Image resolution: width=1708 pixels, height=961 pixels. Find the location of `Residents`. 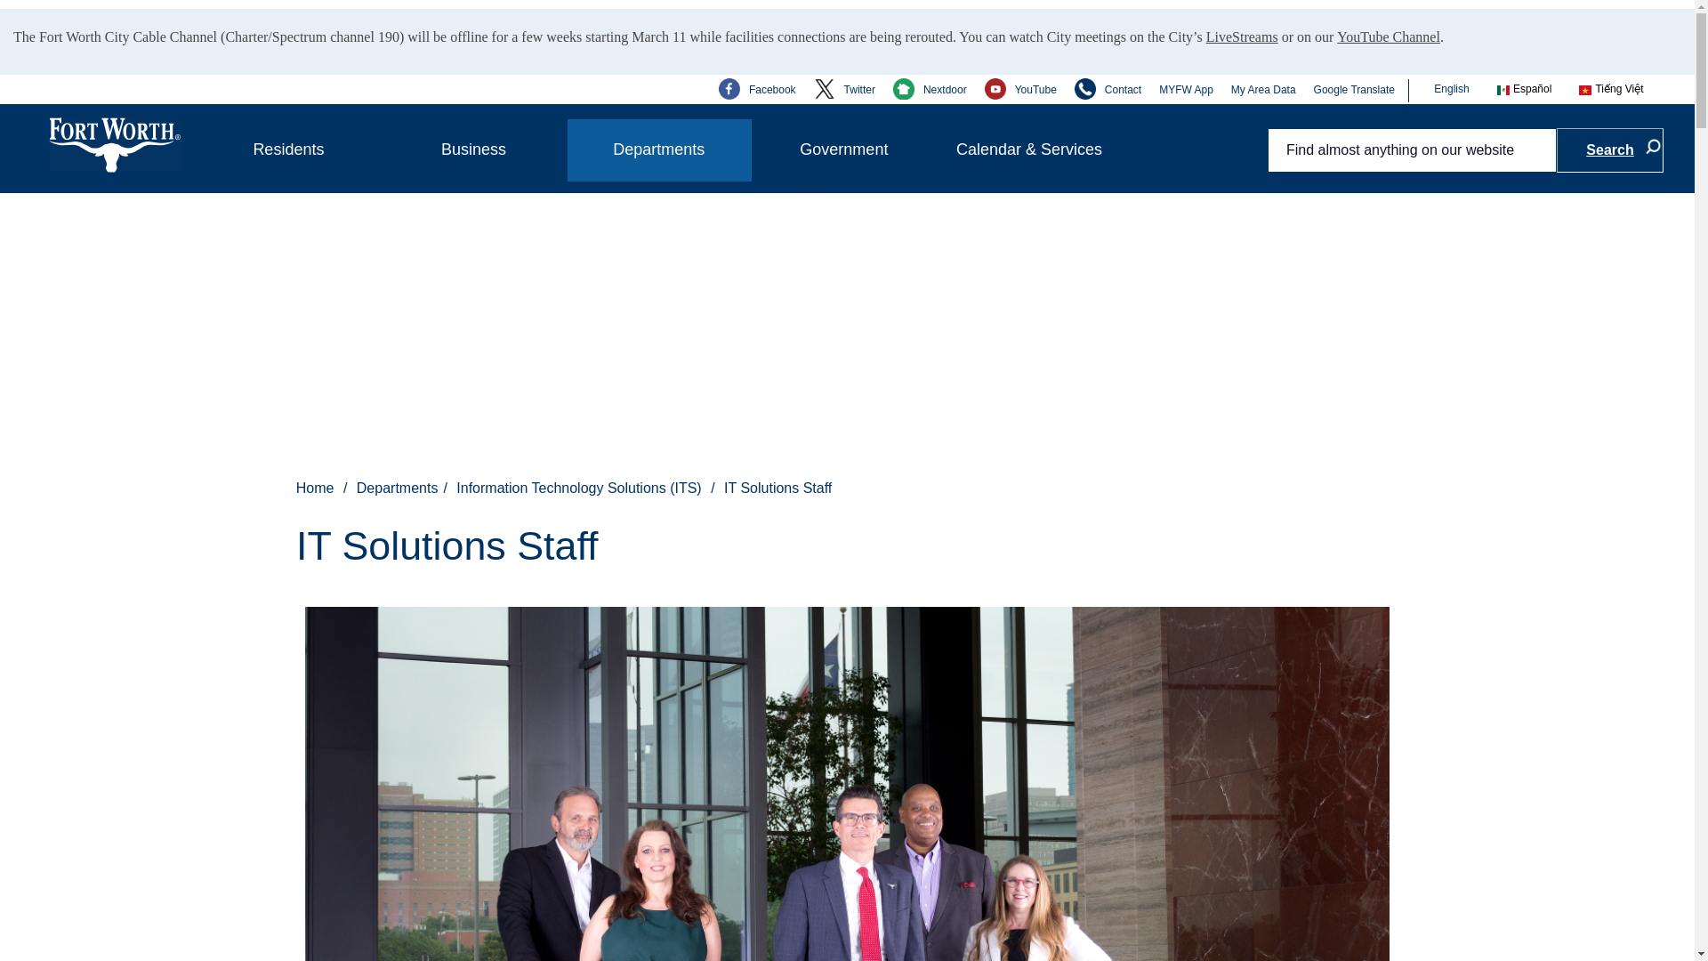

Residents is located at coordinates (288, 149).